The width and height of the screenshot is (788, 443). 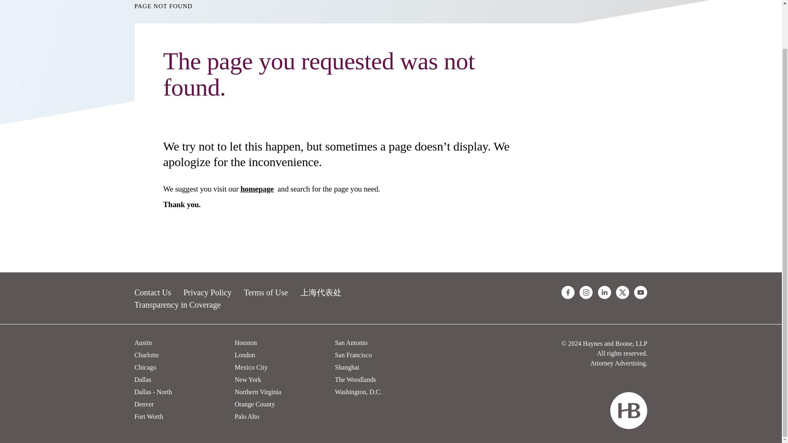 I want to click on Transparency in Coverage, so click(x=177, y=304).